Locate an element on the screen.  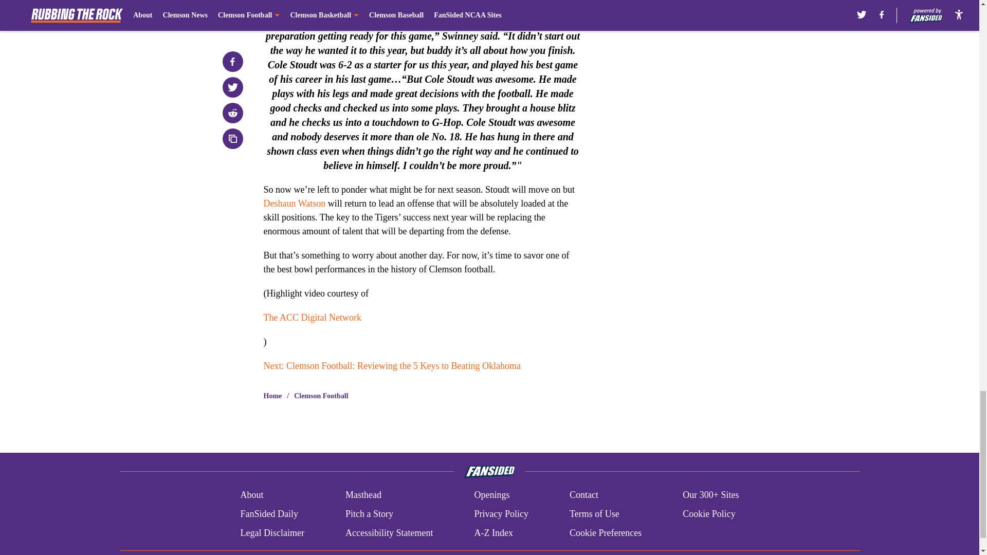
Masthead is located at coordinates (363, 495).